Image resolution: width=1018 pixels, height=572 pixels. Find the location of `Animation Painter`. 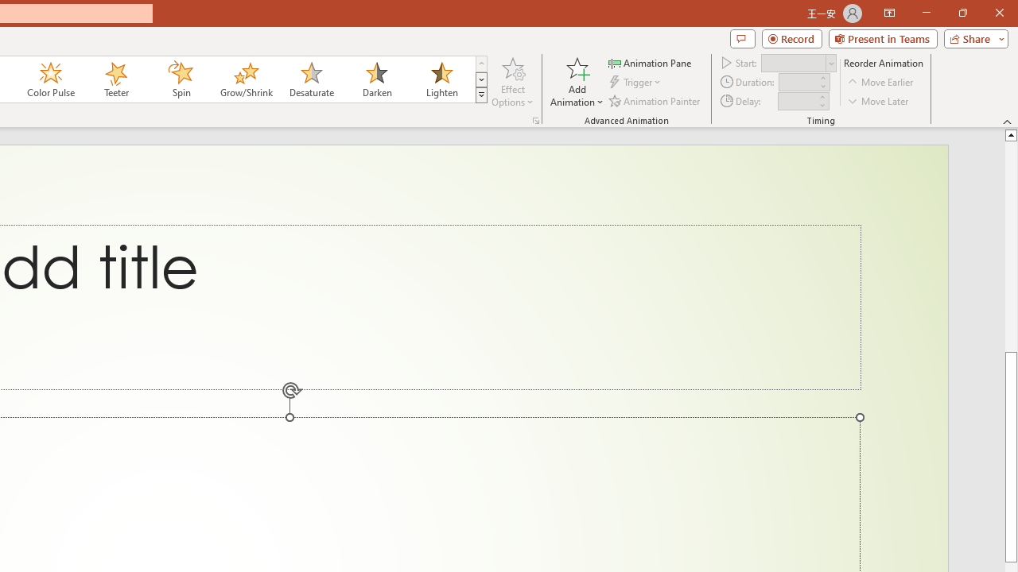

Animation Painter is located at coordinates (655, 100).